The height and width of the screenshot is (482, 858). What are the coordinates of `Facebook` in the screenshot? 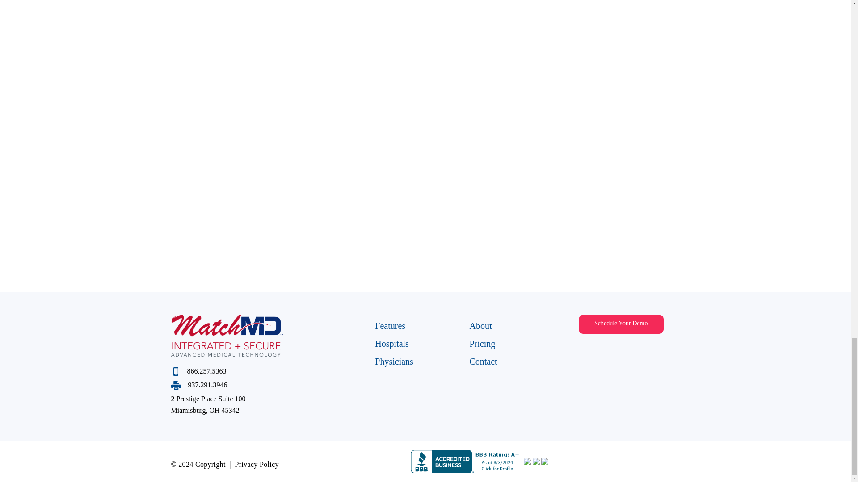 It's located at (595, 349).